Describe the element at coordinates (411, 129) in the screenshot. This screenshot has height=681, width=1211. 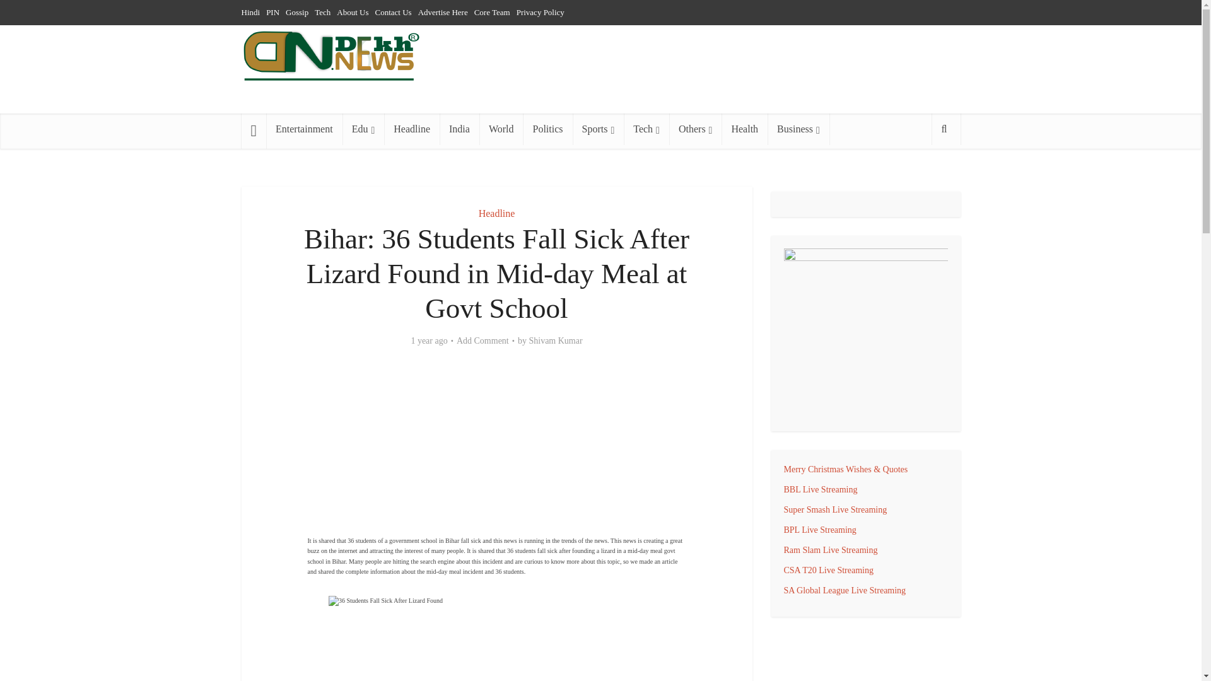
I see `Headline` at that location.